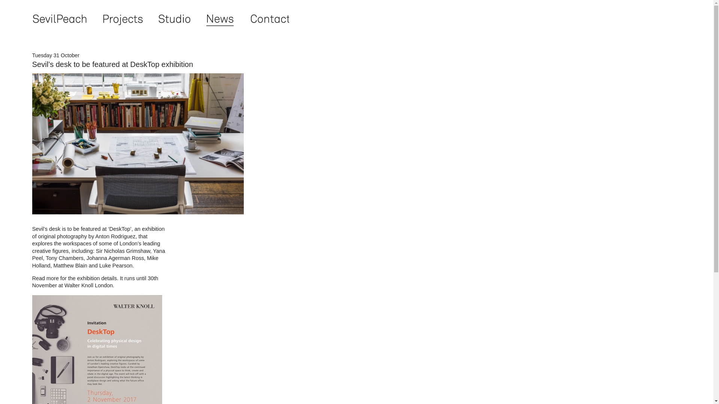  Describe the element at coordinates (122, 19) in the screenshot. I see `Projects` at that location.